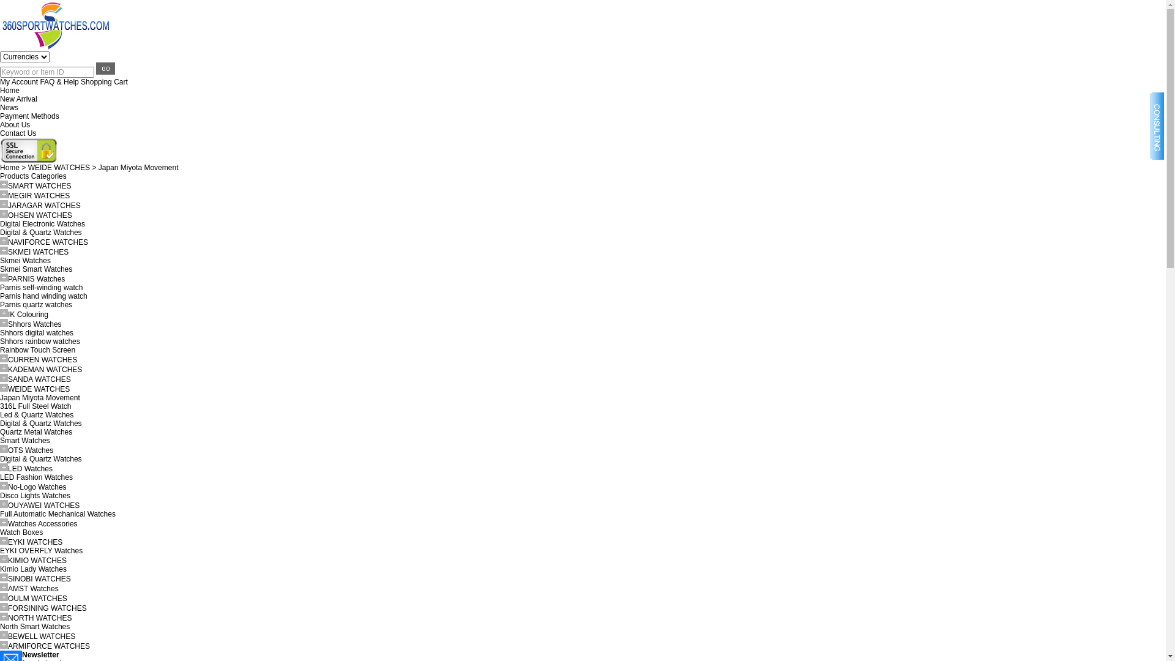 The width and height of the screenshot is (1175, 661). I want to click on Led & Quartz Watches, so click(37, 415).